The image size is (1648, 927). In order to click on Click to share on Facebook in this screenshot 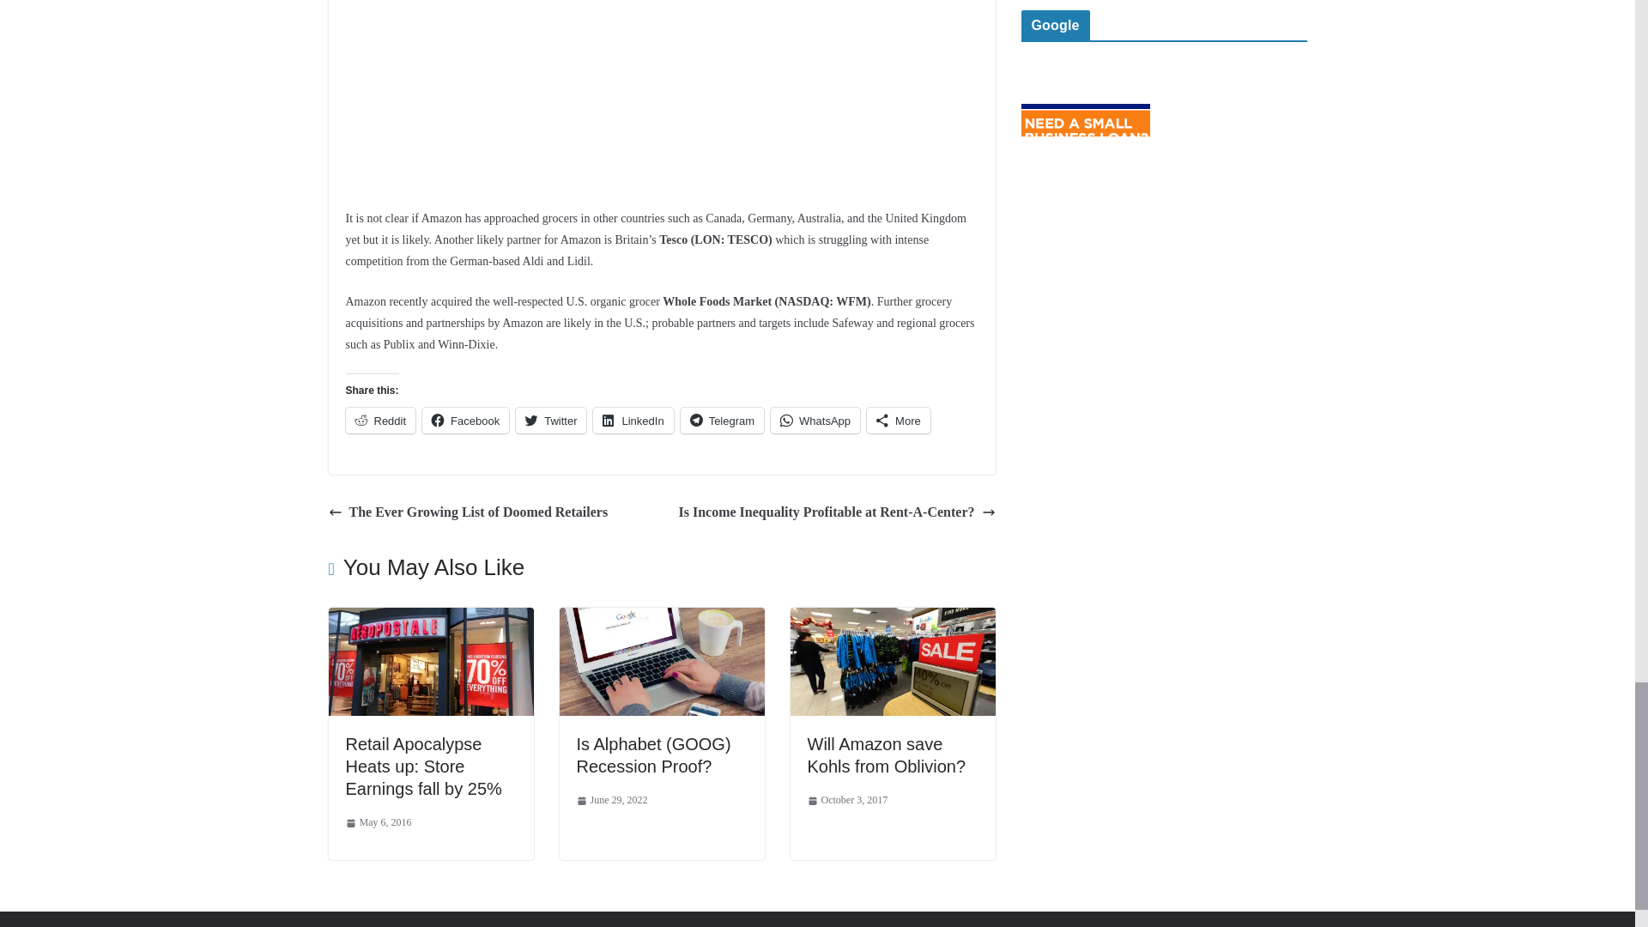, I will do `click(465, 420)`.